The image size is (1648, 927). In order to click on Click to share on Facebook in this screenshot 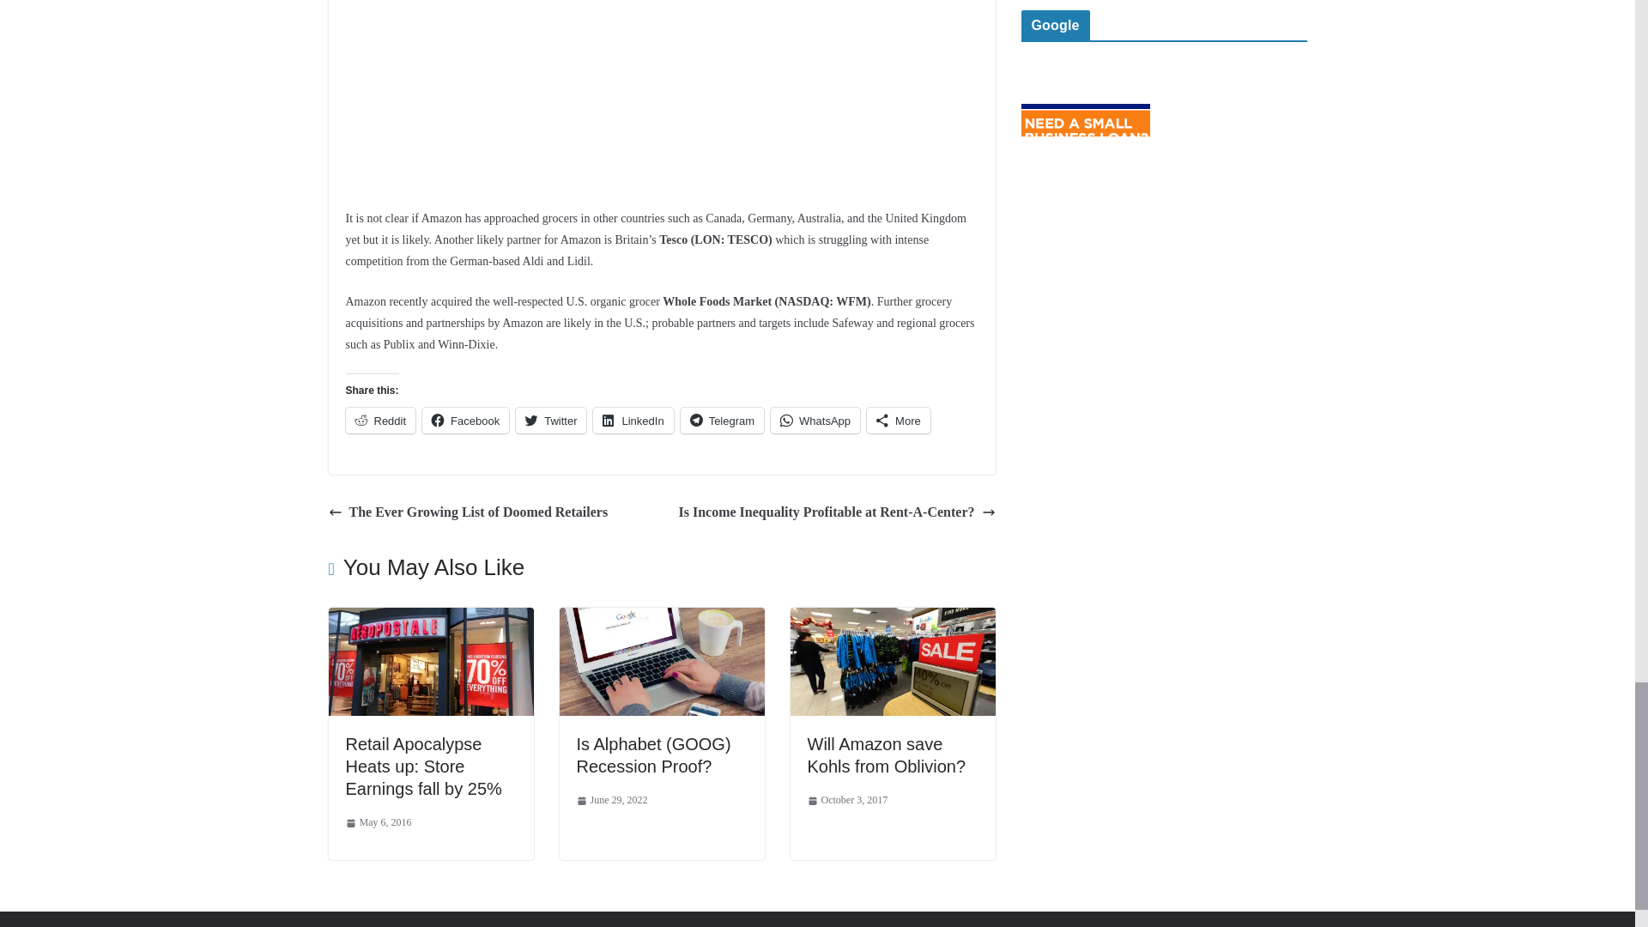, I will do `click(465, 420)`.